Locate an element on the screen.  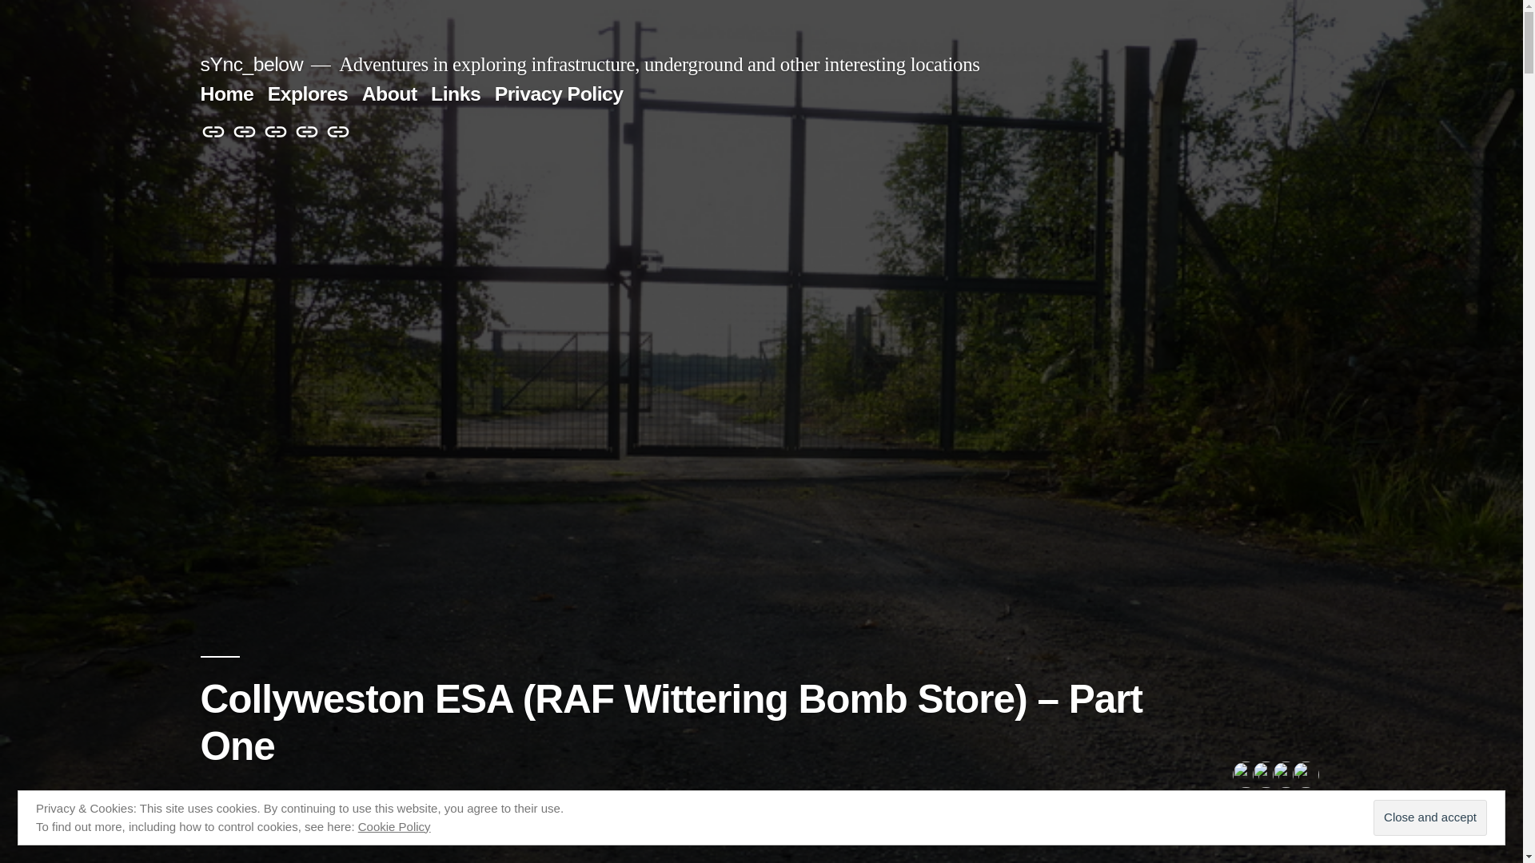
Privacy Policy is located at coordinates (338, 133).